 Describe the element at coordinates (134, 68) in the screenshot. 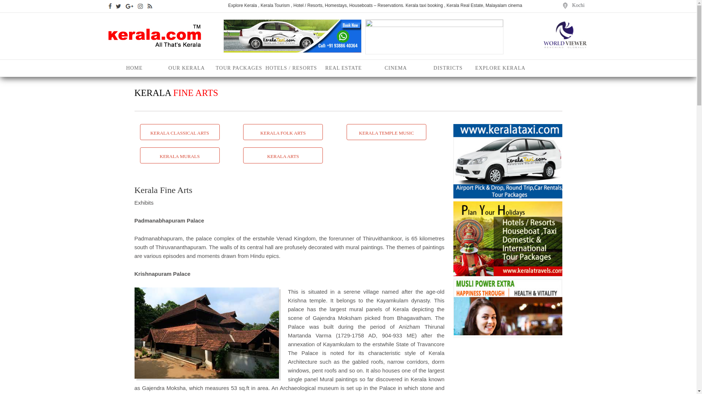

I see `Home` at that location.